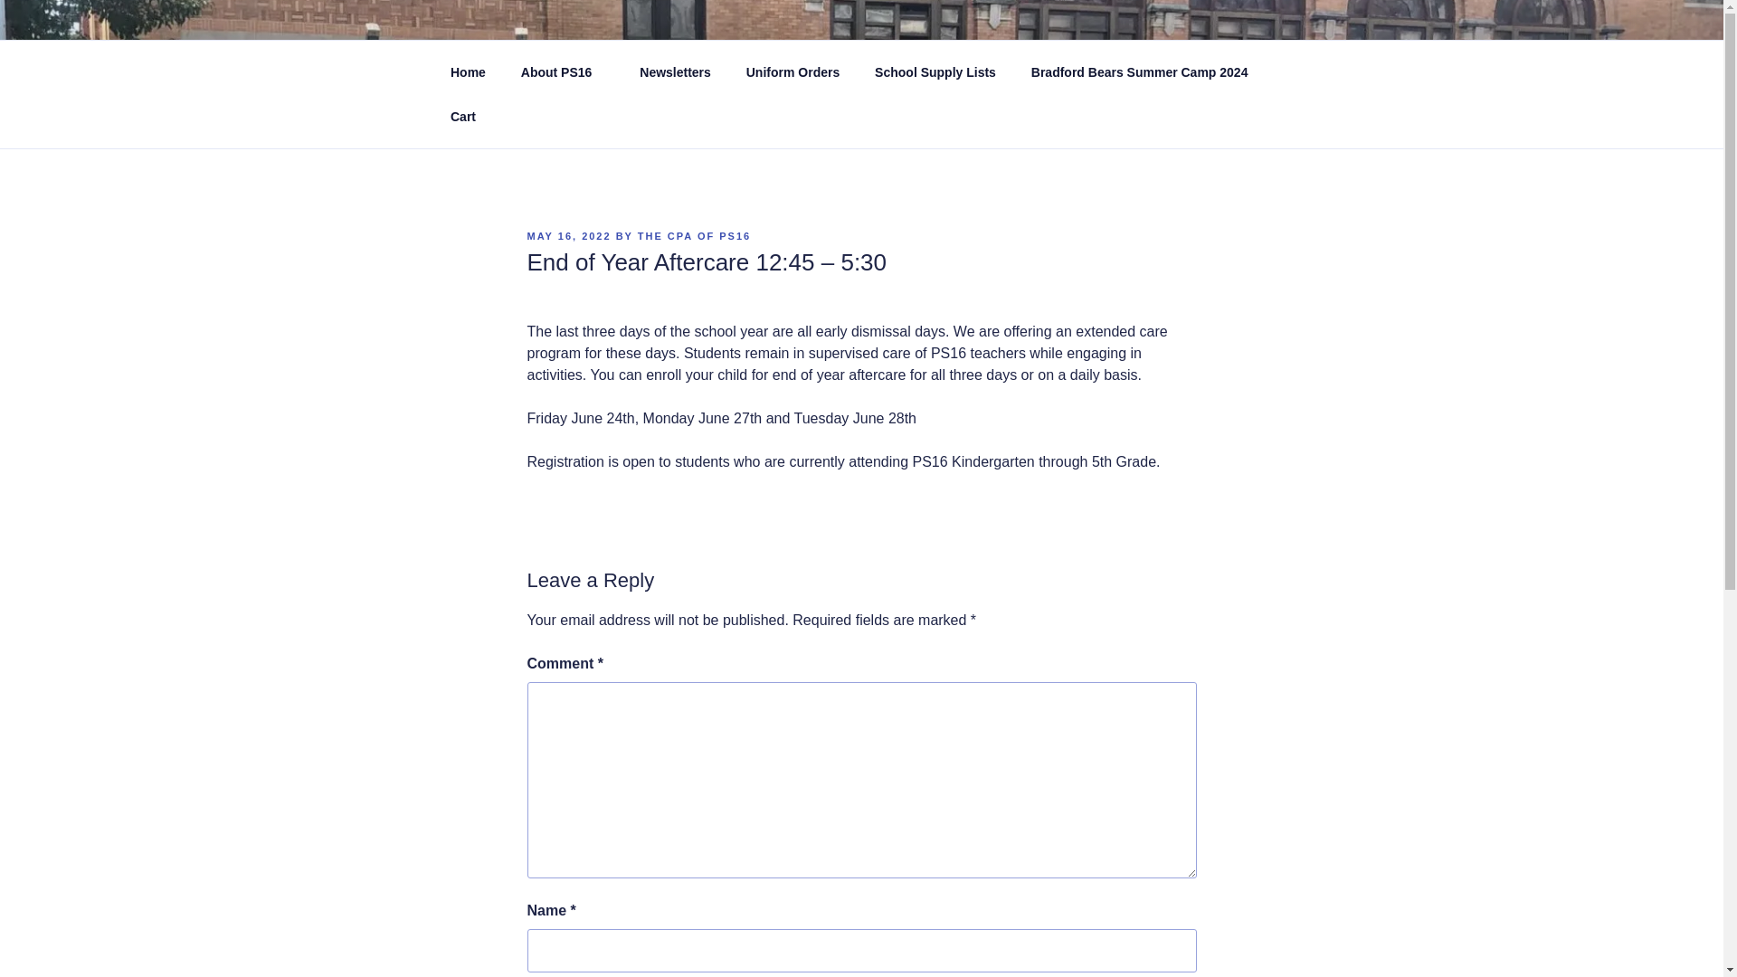 The width and height of the screenshot is (1737, 977). Describe the element at coordinates (675, 72) in the screenshot. I see `Newsletters` at that location.